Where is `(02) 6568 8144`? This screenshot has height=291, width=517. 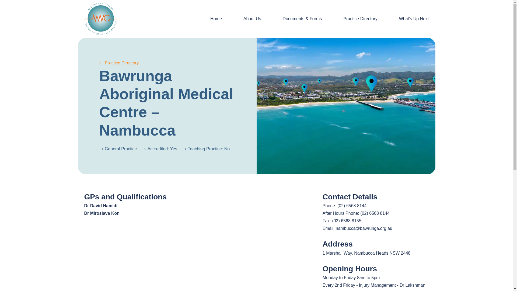
(02) 6568 8144 is located at coordinates (375, 213).